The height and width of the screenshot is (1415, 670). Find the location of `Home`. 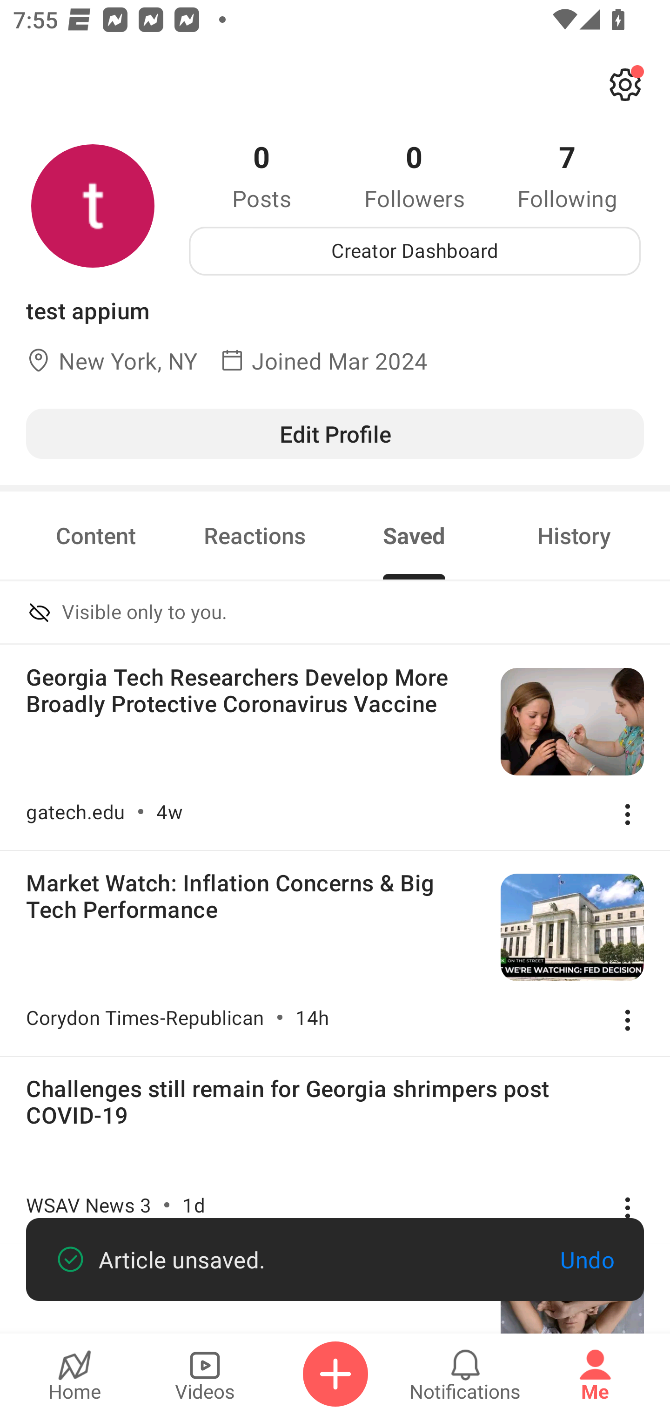

Home is located at coordinates (74, 1374).